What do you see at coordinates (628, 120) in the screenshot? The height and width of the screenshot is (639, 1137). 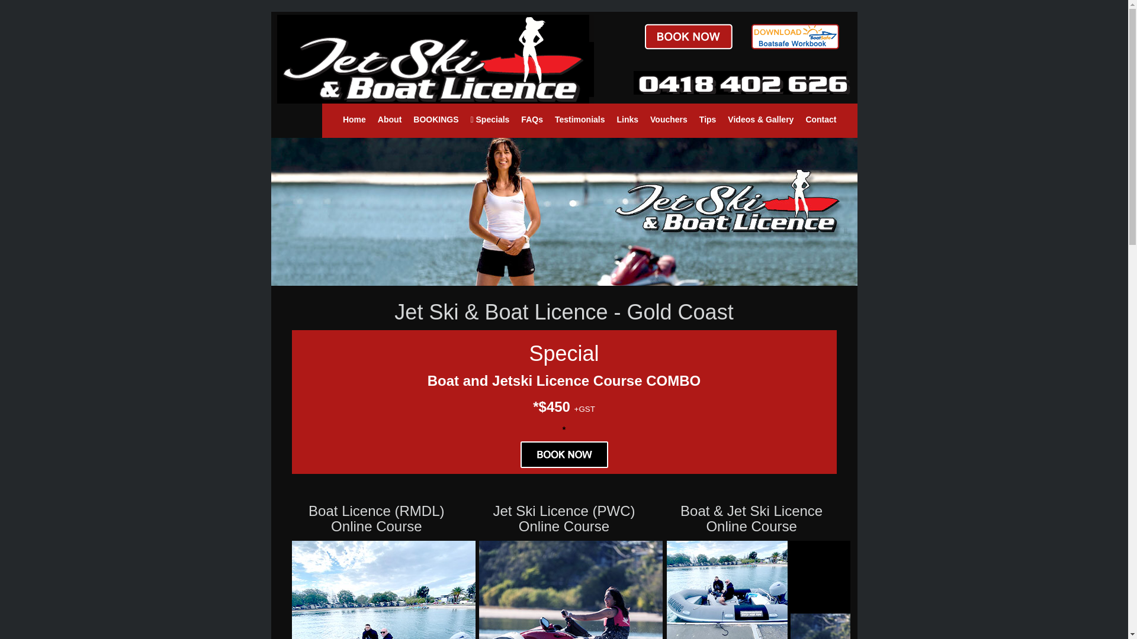 I see `Links` at bounding box center [628, 120].